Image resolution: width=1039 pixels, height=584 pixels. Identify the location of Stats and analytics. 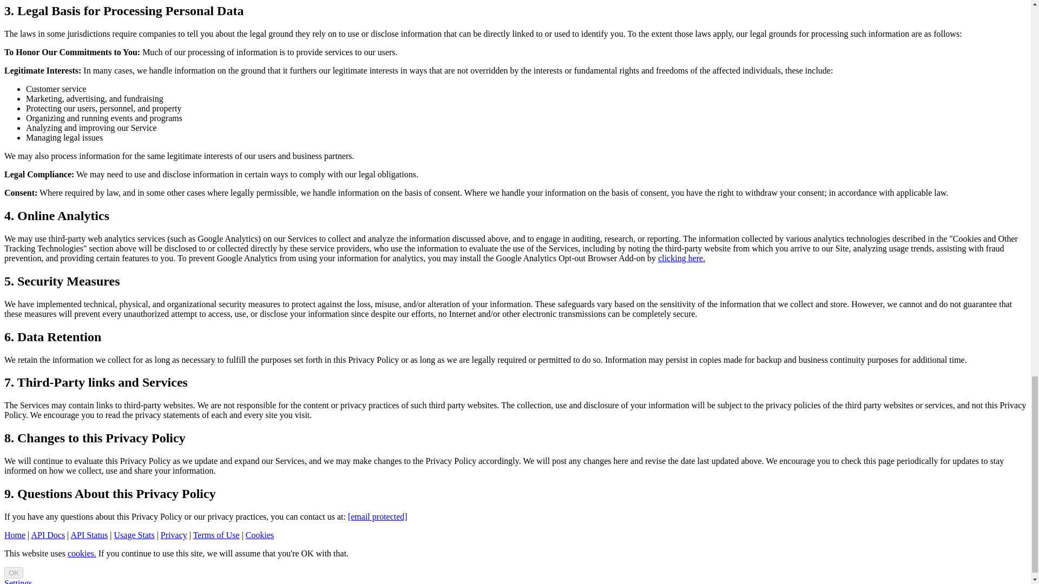
(134, 534).